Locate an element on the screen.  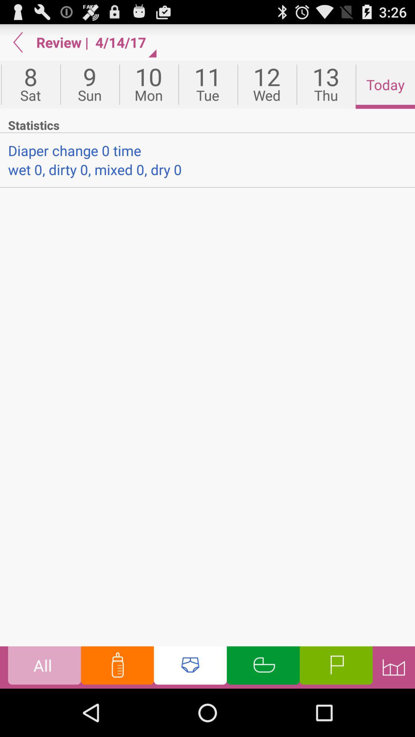
flip until diaper change 0 app is located at coordinates (207, 150).